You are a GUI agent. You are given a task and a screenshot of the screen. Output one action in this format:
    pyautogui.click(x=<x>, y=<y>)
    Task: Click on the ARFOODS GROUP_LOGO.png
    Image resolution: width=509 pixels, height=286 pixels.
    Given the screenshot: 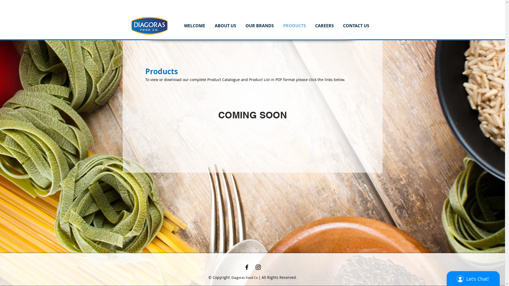 What is the action you would take?
    pyautogui.click(x=149, y=26)
    